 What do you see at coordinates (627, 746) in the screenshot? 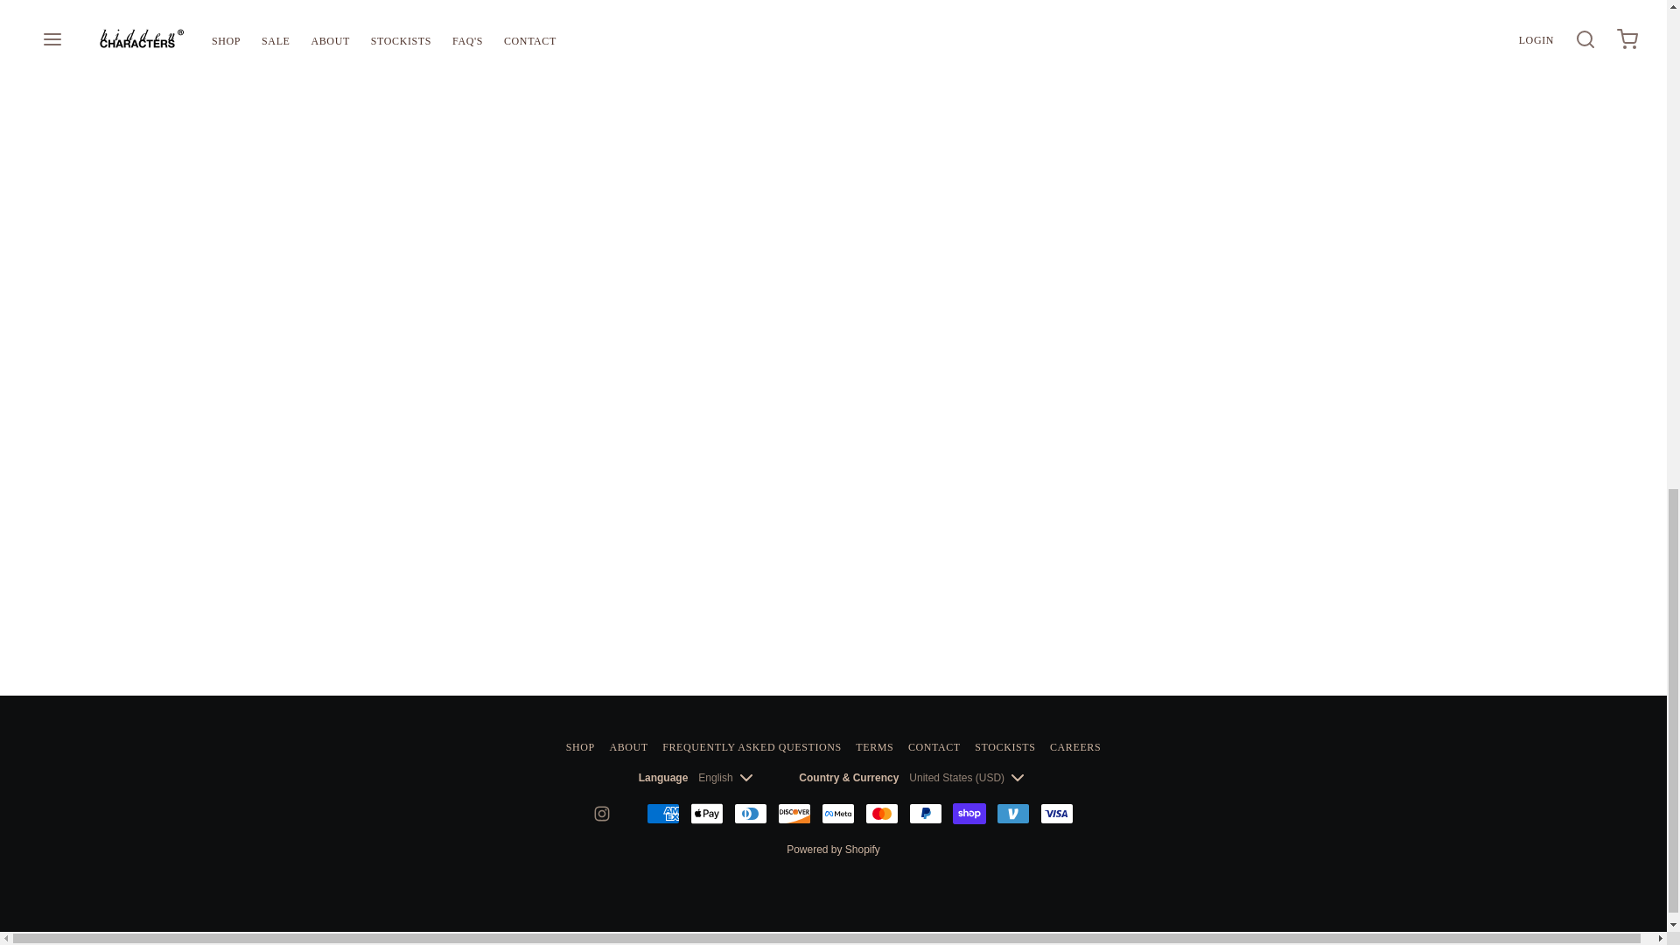
I see `ABOUT` at bounding box center [627, 746].